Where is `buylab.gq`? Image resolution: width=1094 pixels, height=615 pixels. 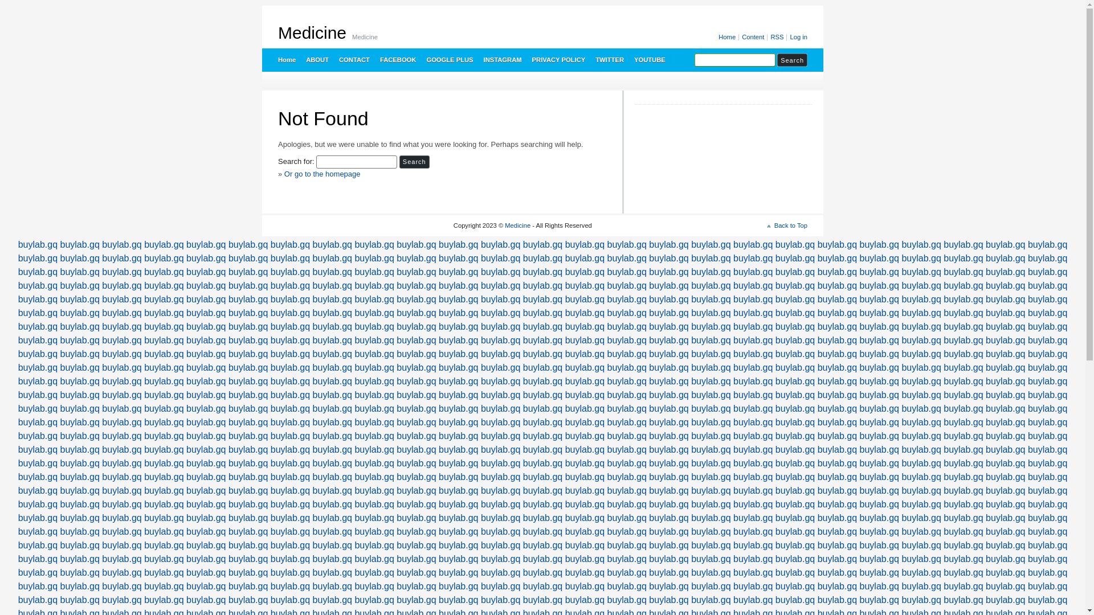
buylab.gq is located at coordinates (669, 600).